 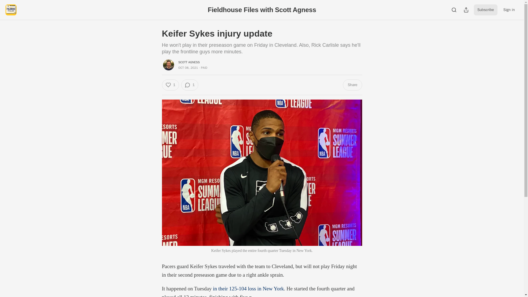 What do you see at coordinates (486, 10) in the screenshot?
I see `Subscribe` at bounding box center [486, 10].